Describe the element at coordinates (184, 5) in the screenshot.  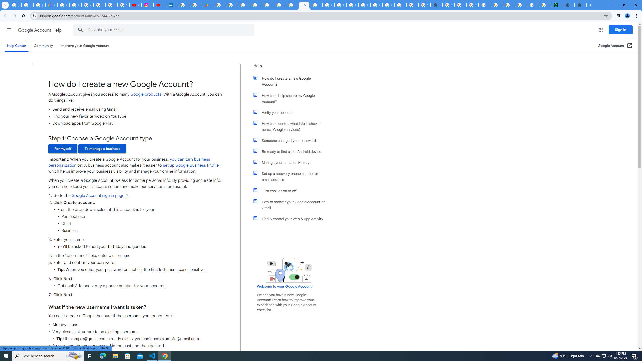
I see `Sign in - Google Accounts` at that location.